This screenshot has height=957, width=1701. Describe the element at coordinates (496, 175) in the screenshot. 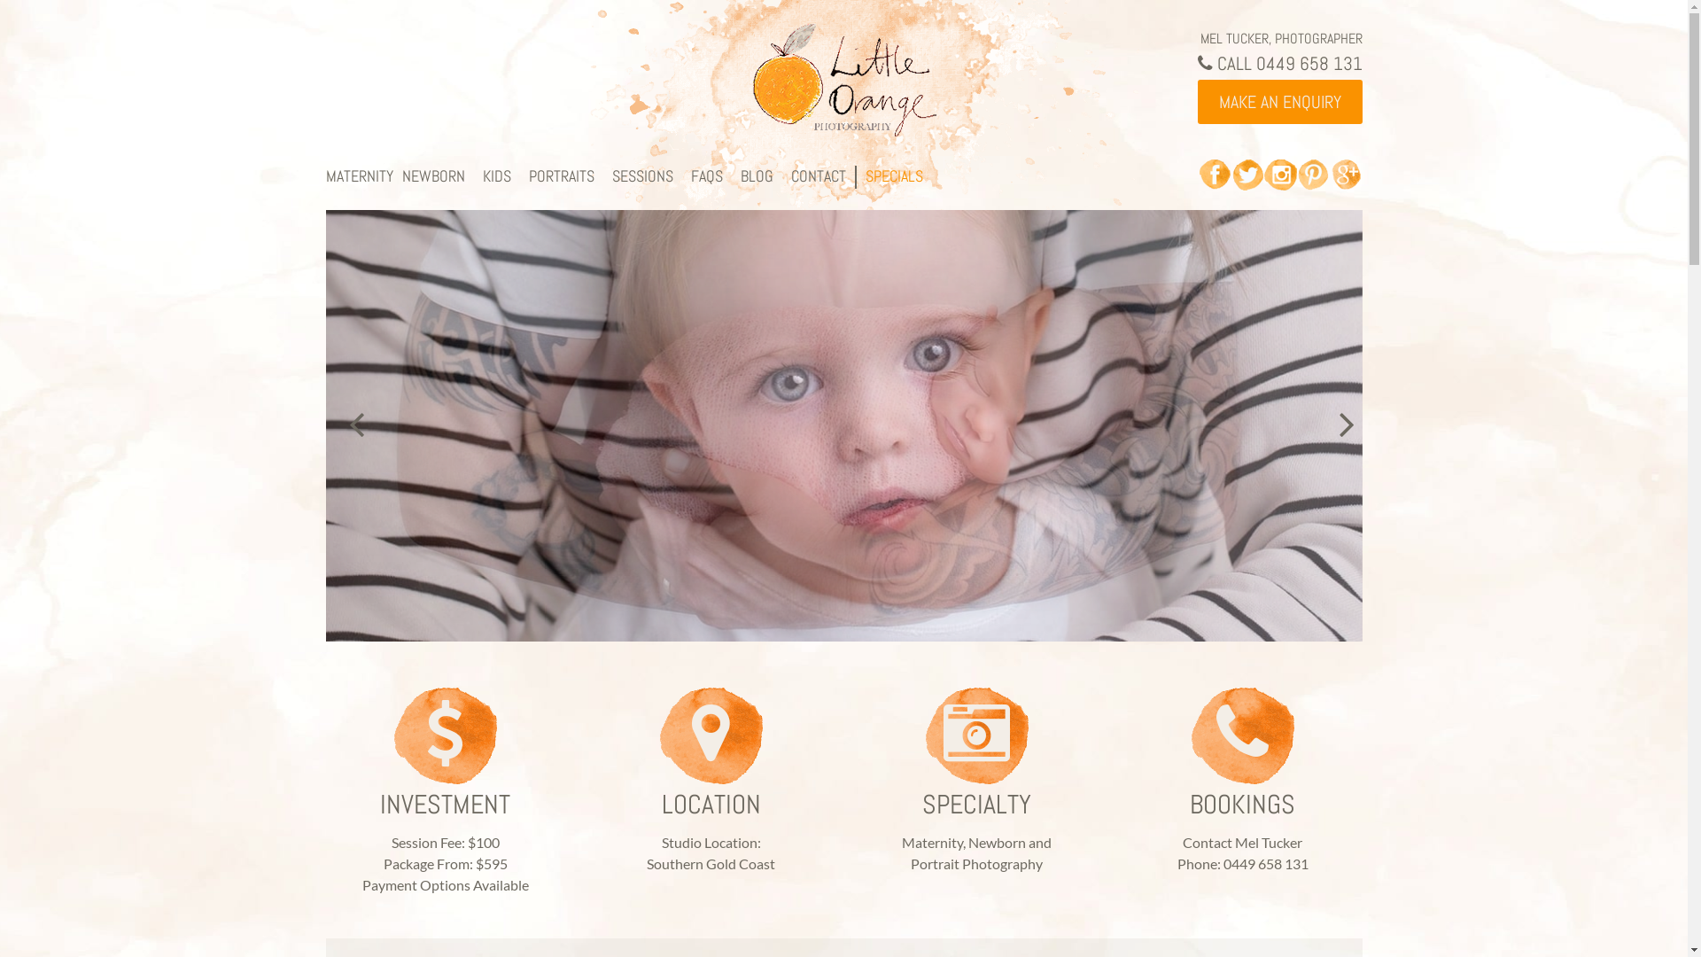

I see `KIDS` at that location.